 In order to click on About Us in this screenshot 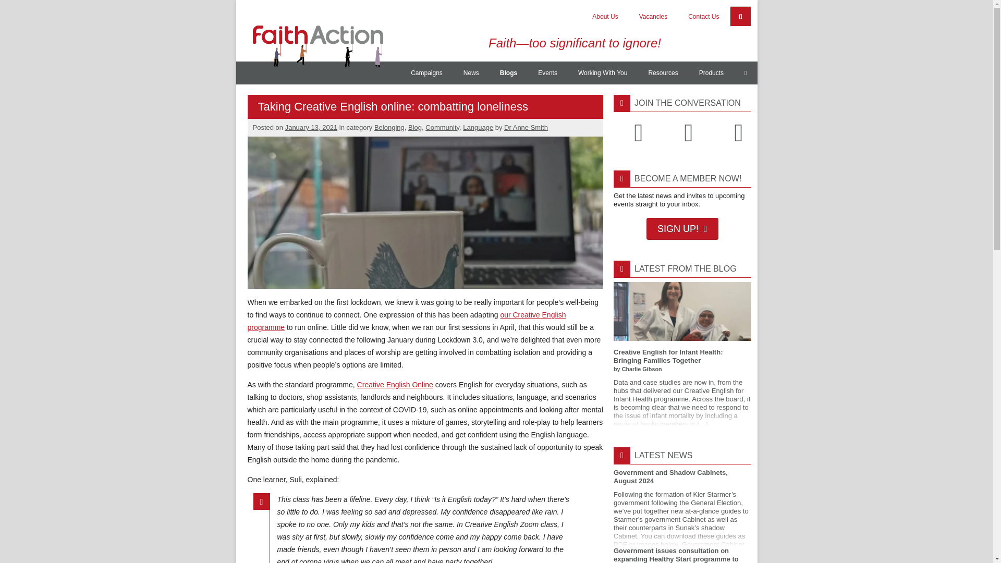, I will do `click(605, 17)`.